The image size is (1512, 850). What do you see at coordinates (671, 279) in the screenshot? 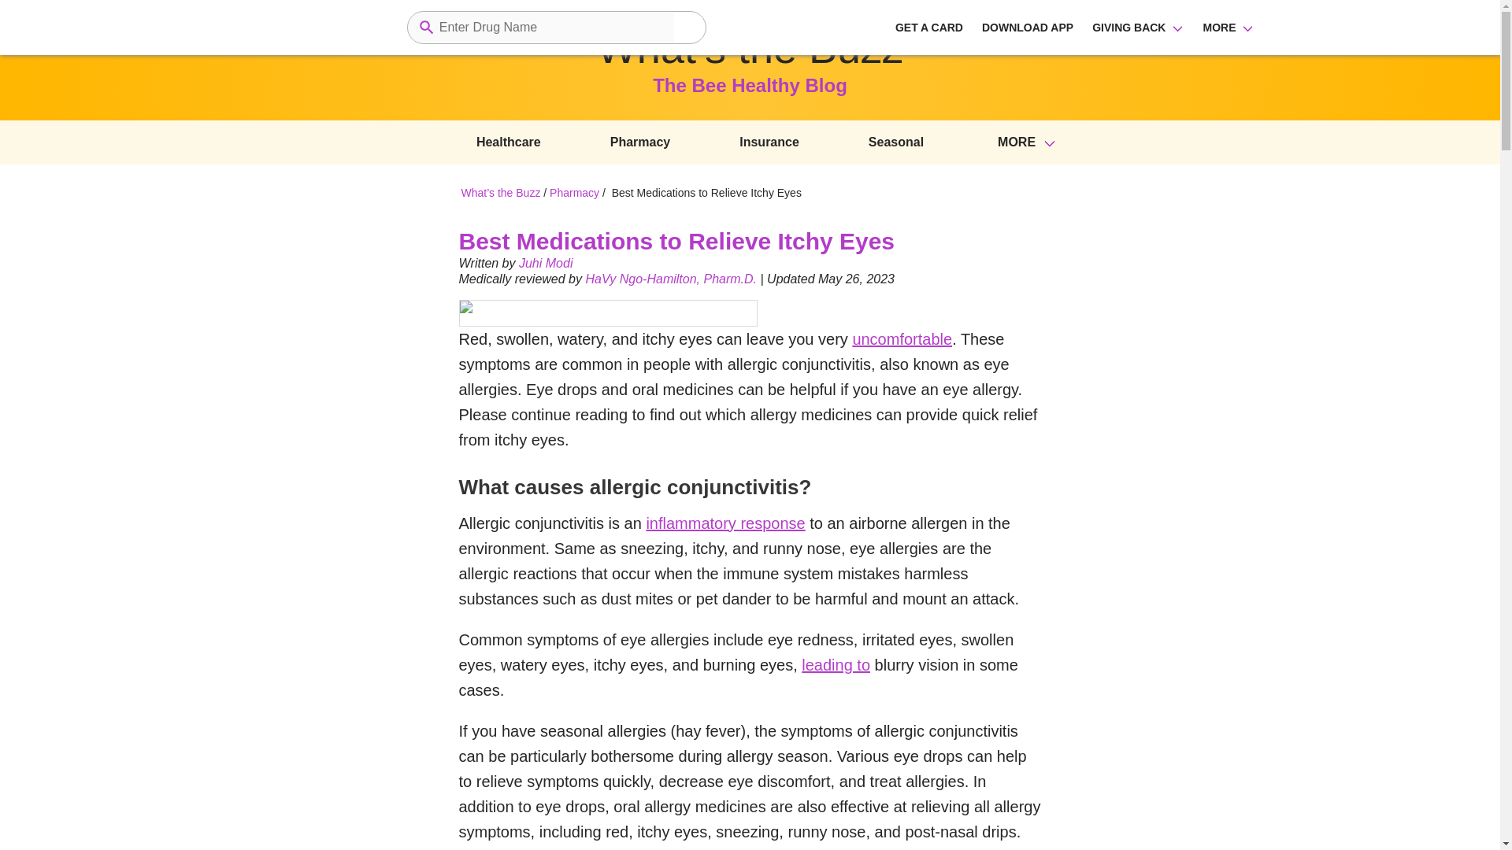
I see `HaVy Ngo-Hamilton, Pharm.D.` at bounding box center [671, 279].